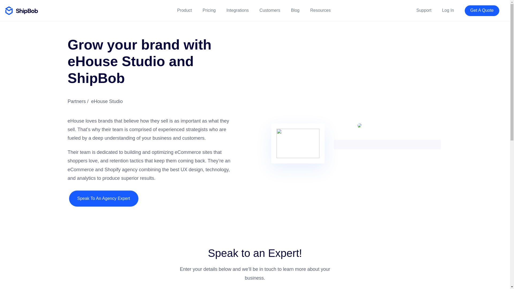 The height and width of the screenshot is (289, 514). What do you see at coordinates (238, 10) in the screenshot?
I see `Integrations` at bounding box center [238, 10].